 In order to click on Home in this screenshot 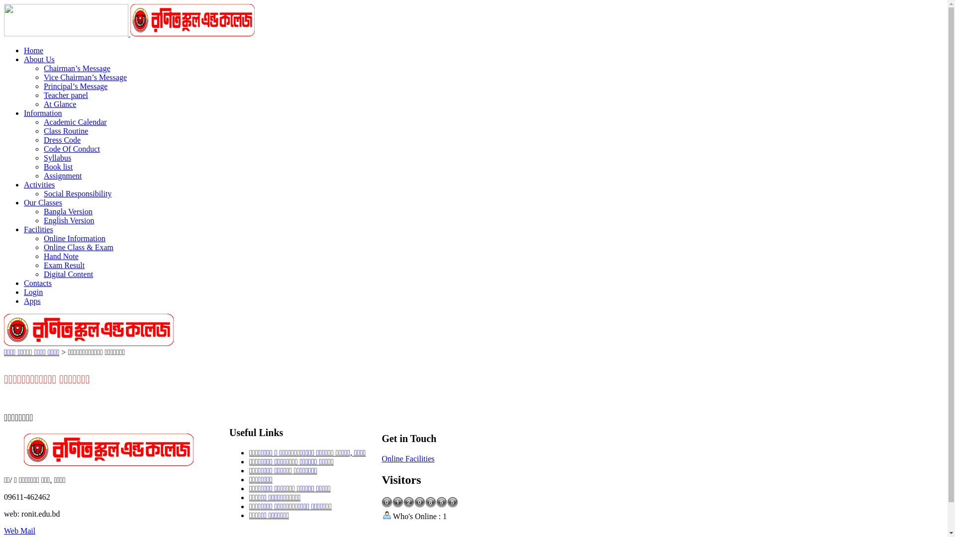, I will do `click(34, 51)`.